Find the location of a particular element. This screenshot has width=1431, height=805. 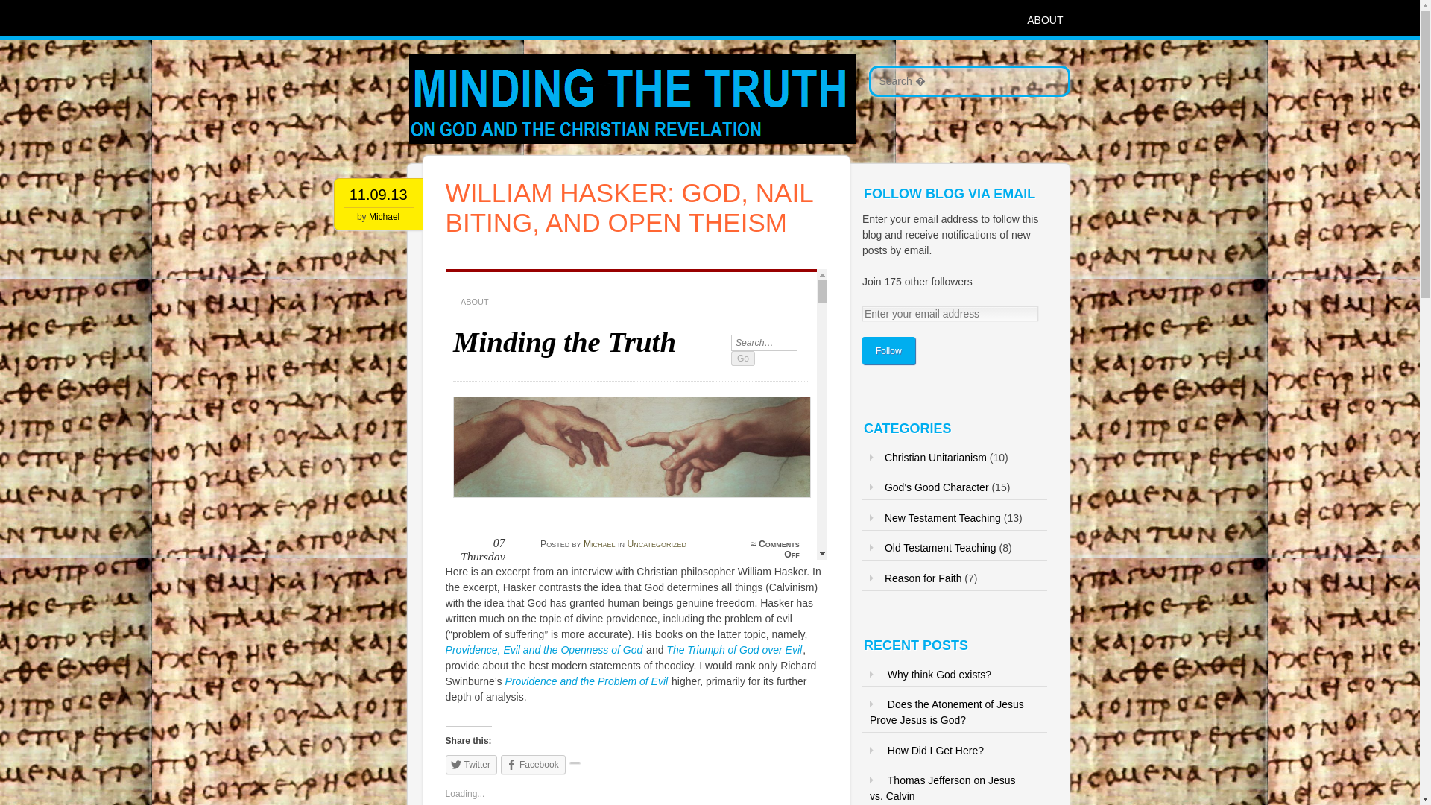

How Did I Get Here? is located at coordinates (935, 751).